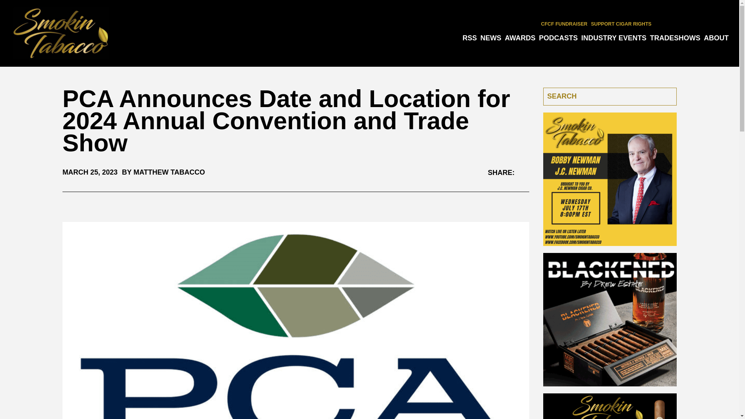 The width and height of the screenshot is (745, 419). Describe the element at coordinates (491, 38) in the screenshot. I see `NEWS` at that location.